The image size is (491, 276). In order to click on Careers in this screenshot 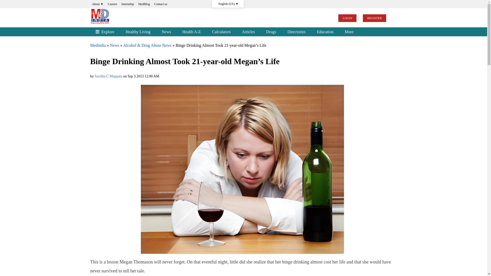, I will do `click(112, 4)`.